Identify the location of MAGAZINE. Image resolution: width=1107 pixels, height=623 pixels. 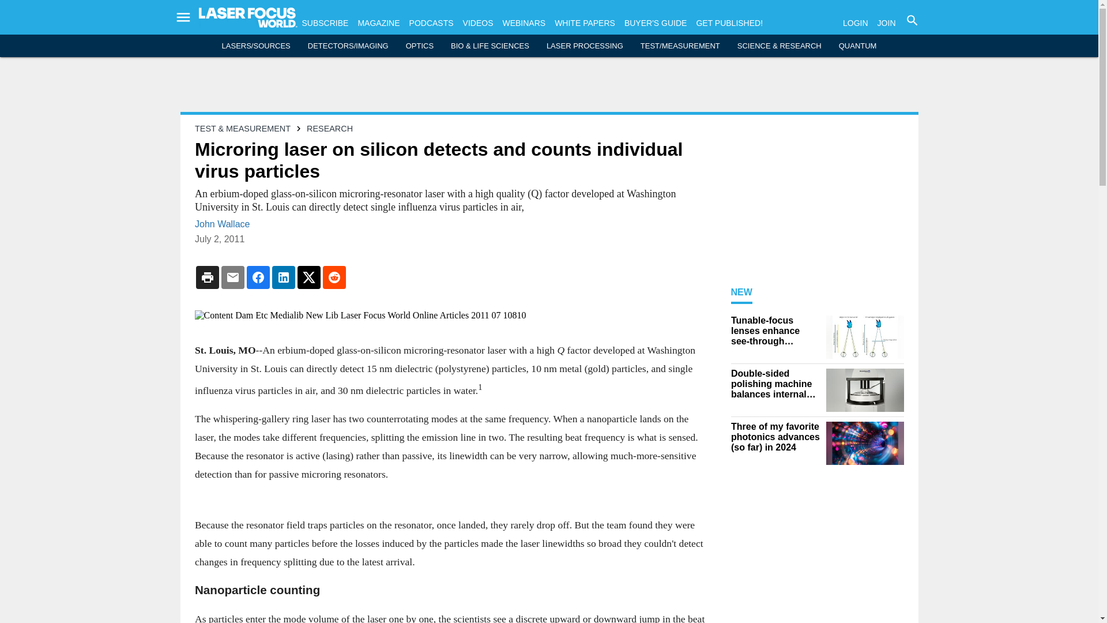
(378, 23).